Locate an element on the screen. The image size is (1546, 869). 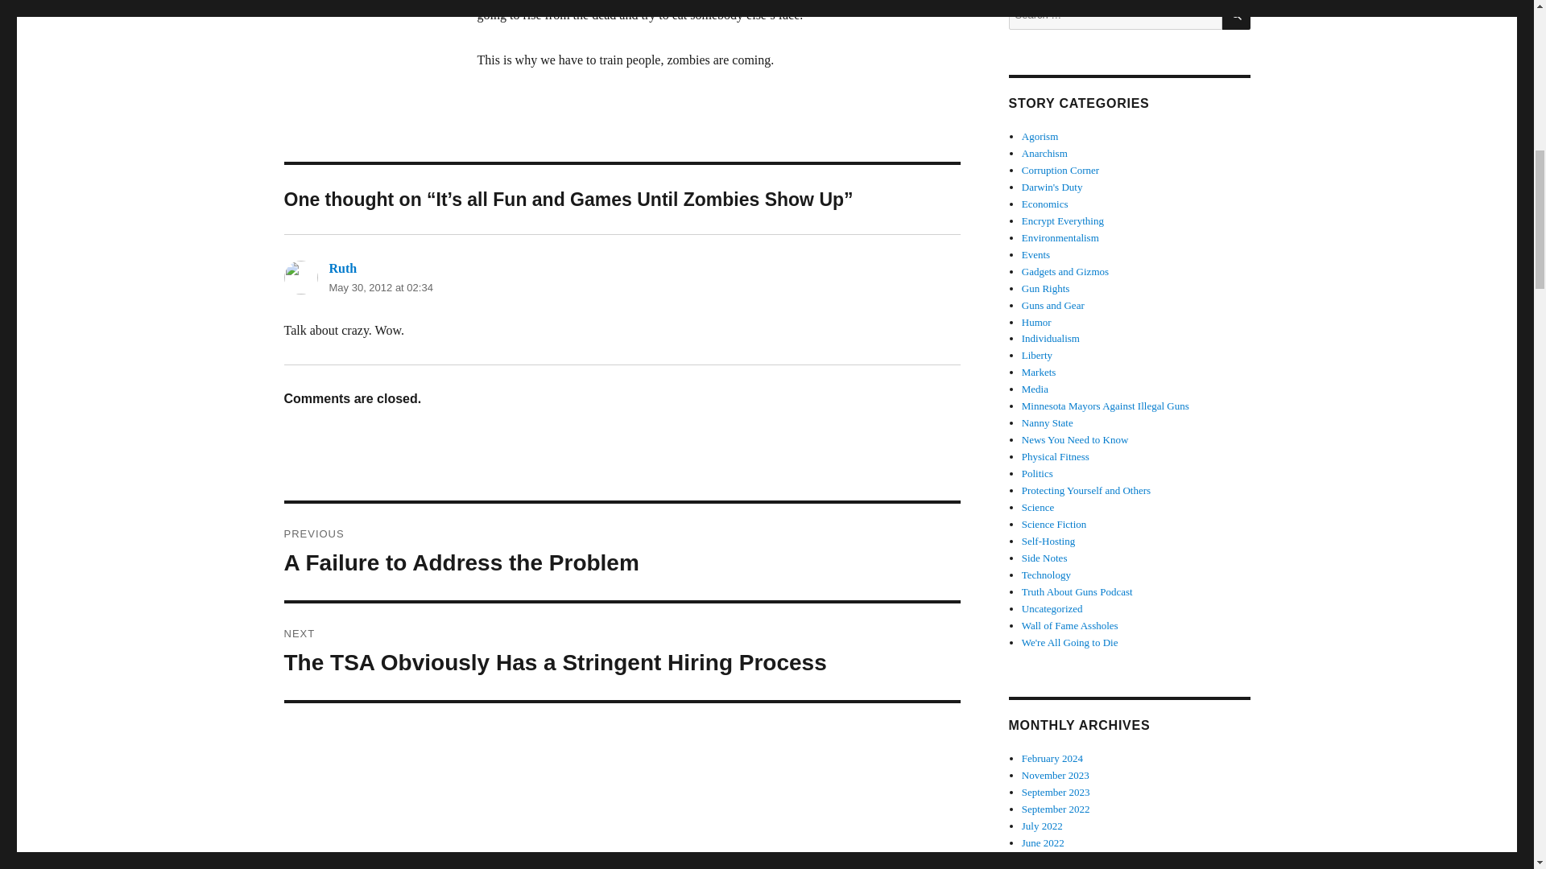
Individualism is located at coordinates (1050, 338).